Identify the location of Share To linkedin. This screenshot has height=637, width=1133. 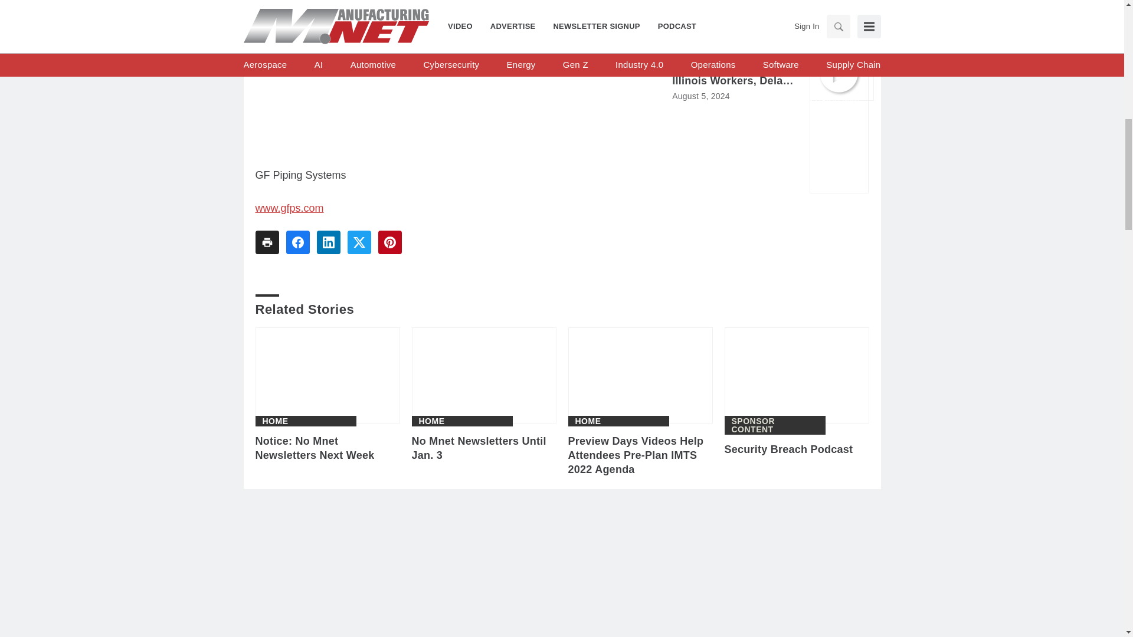
(328, 242).